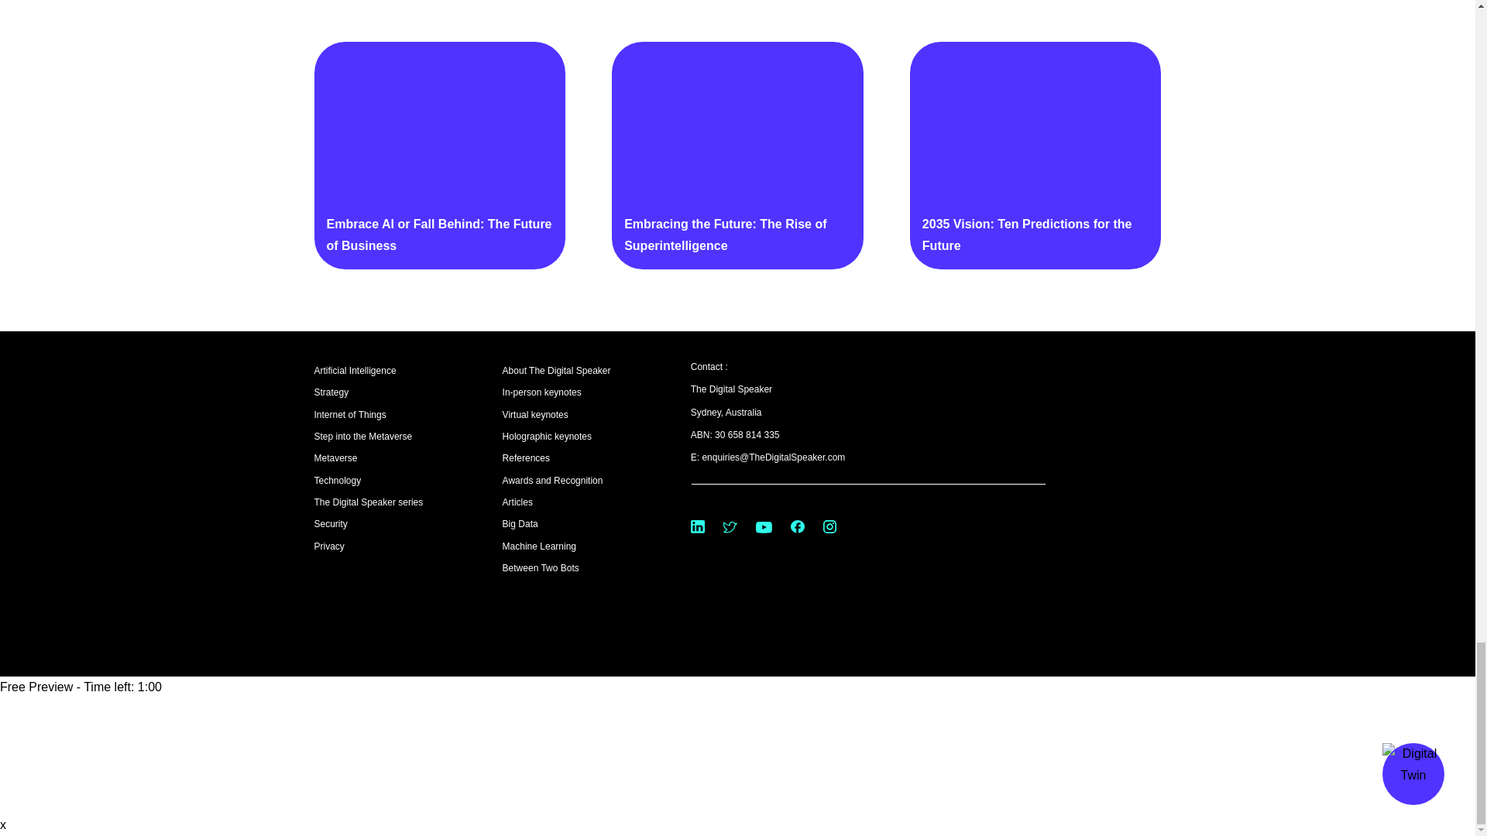 The width and height of the screenshot is (1487, 836). Describe the element at coordinates (698, 526) in the screenshot. I see `Linkedin` at that location.